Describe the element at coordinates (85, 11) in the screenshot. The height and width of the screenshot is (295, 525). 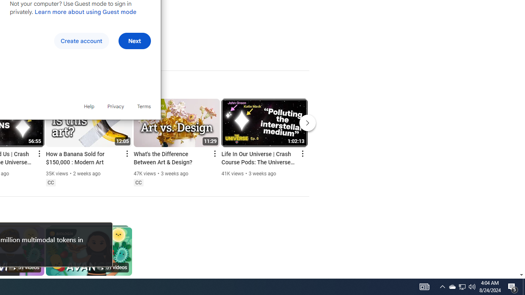
I see `Learn more about using Guest mode` at that location.